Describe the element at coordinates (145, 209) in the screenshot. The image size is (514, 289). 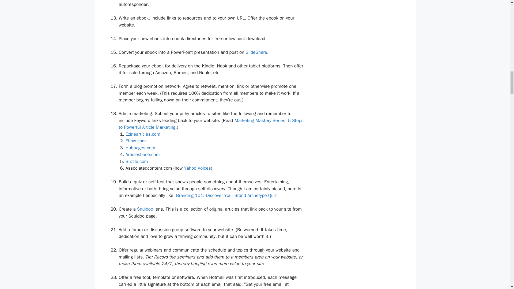
I see `Squidoo` at that location.